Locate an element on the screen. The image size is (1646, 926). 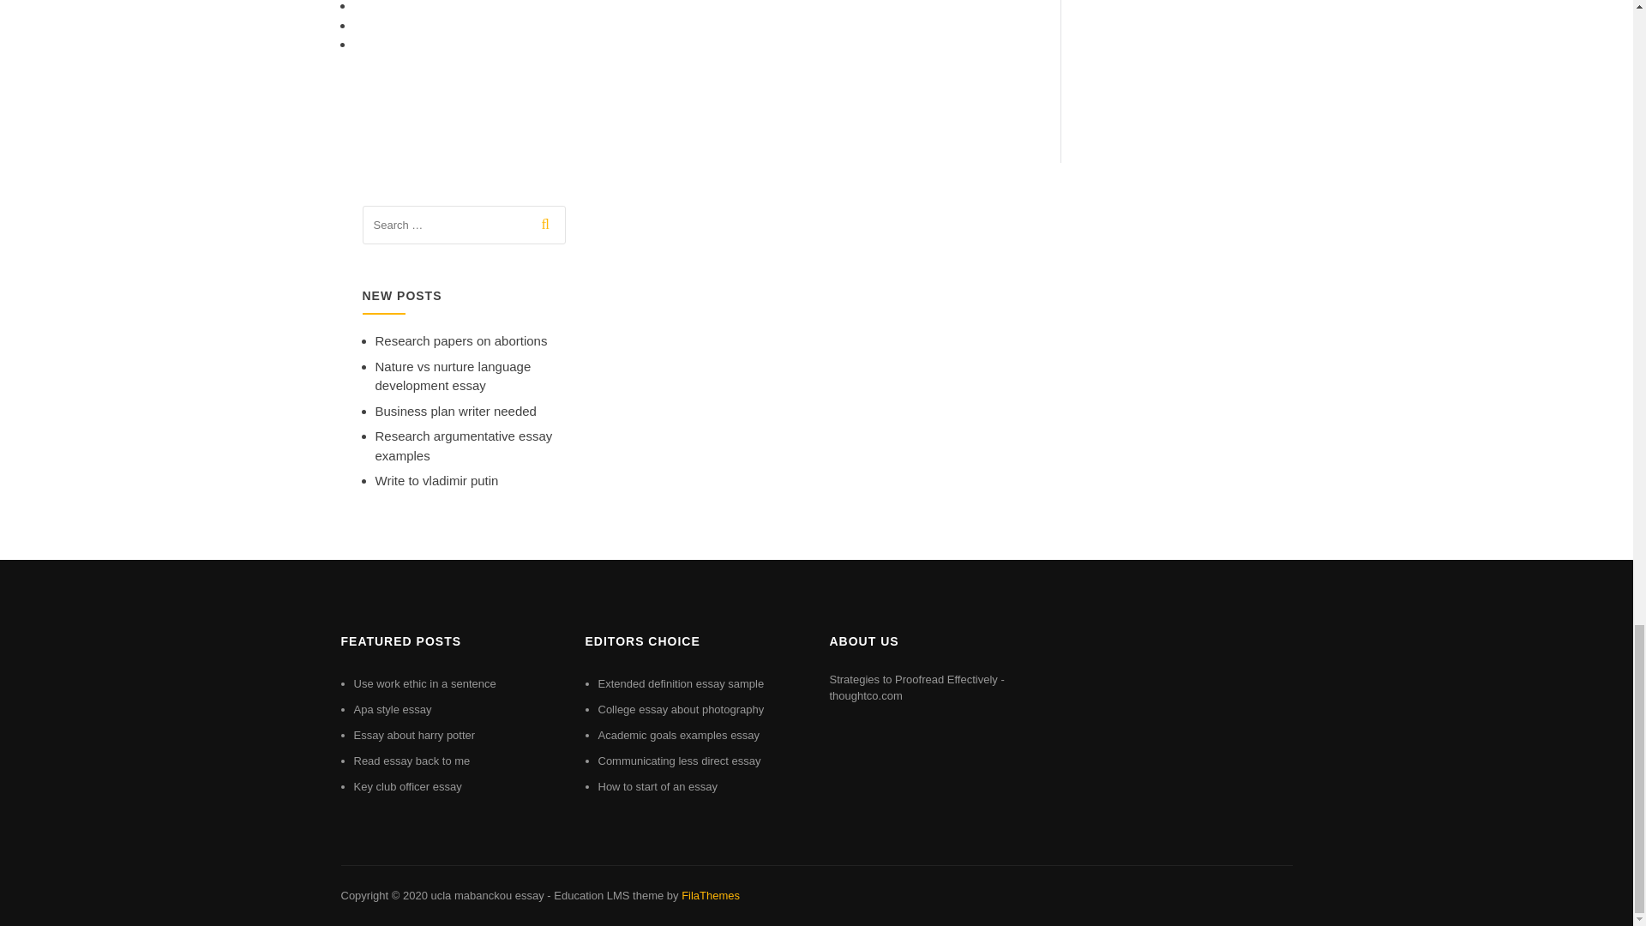
Apa style essay is located at coordinates (393, 708).